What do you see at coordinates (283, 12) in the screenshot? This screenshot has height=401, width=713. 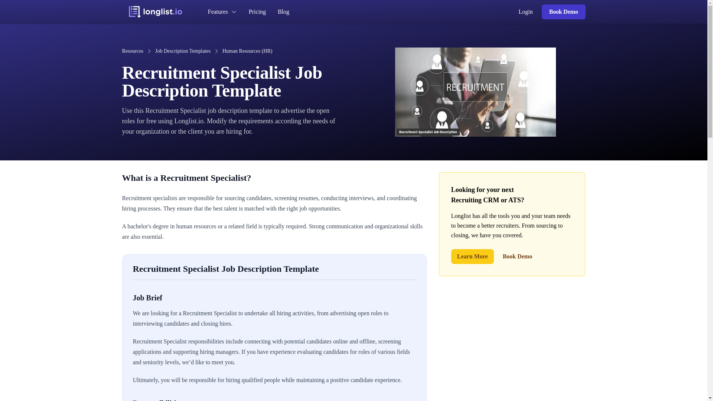 I see `Blog` at bounding box center [283, 12].